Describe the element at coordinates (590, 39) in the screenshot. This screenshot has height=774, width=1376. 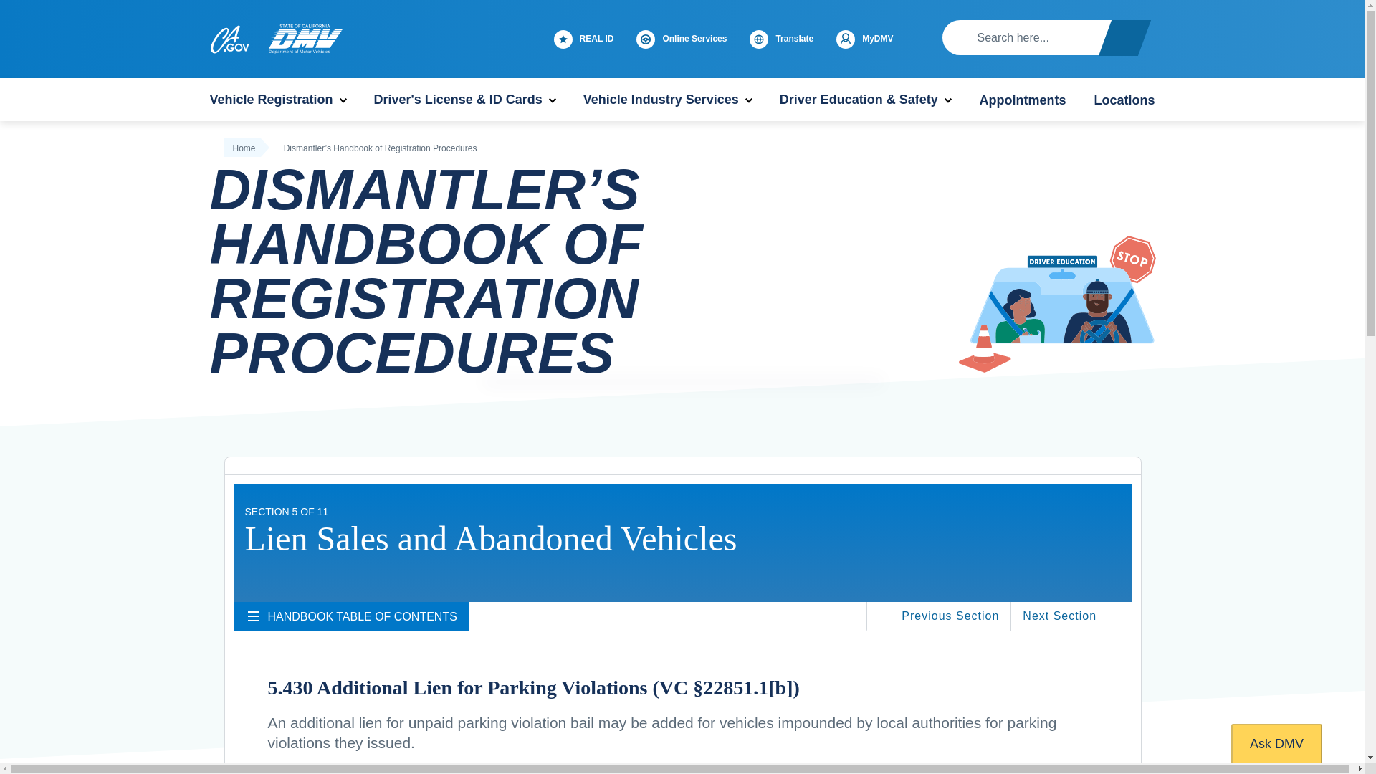
I see `REAL ID` at that location.